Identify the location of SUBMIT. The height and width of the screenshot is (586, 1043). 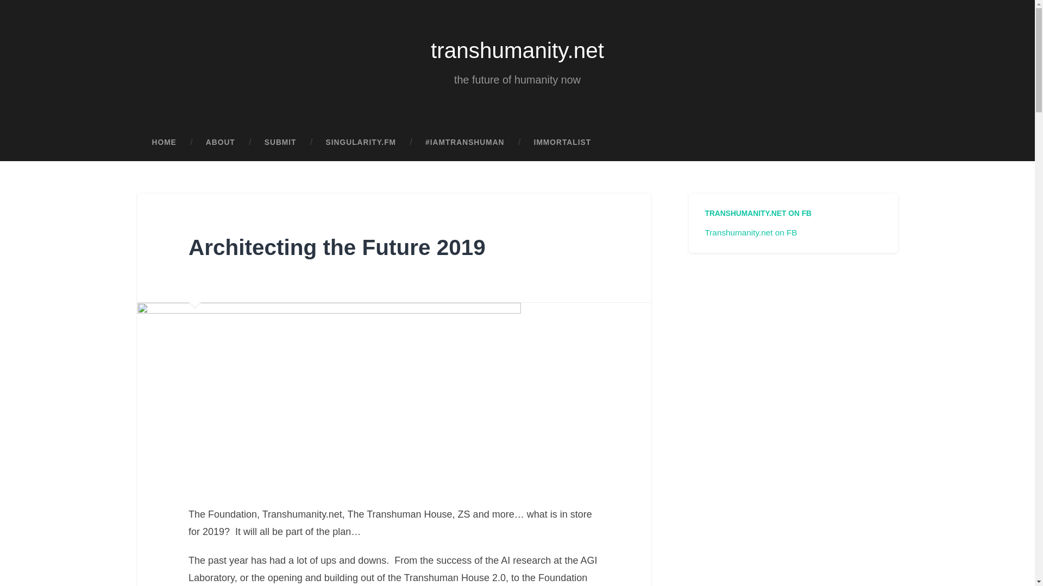
(280, 142).